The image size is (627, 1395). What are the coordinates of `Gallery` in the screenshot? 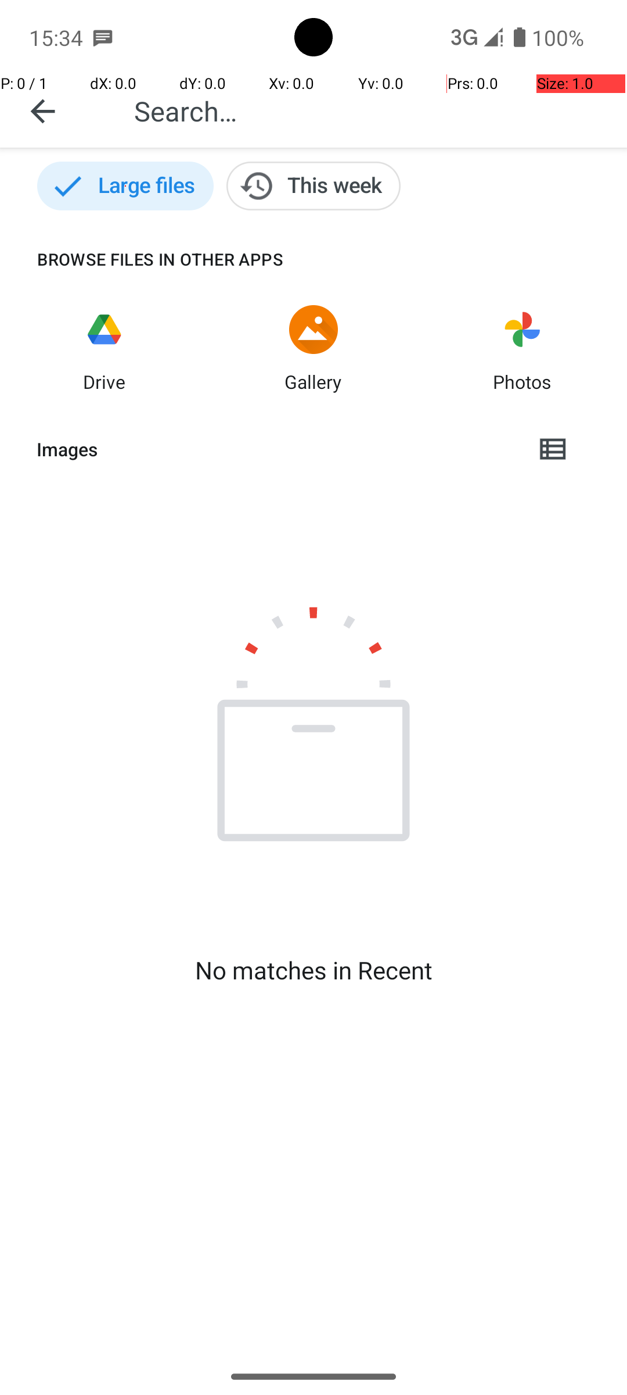 It's located at (313, 381).